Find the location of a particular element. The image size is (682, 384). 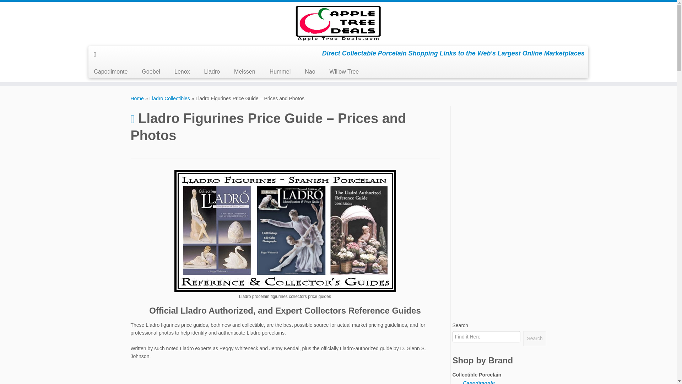

Meissen is located at coordinates (245, 72).